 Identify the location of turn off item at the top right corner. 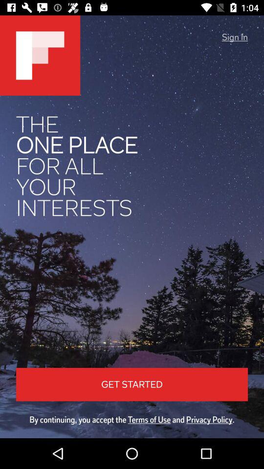
(235, 37).